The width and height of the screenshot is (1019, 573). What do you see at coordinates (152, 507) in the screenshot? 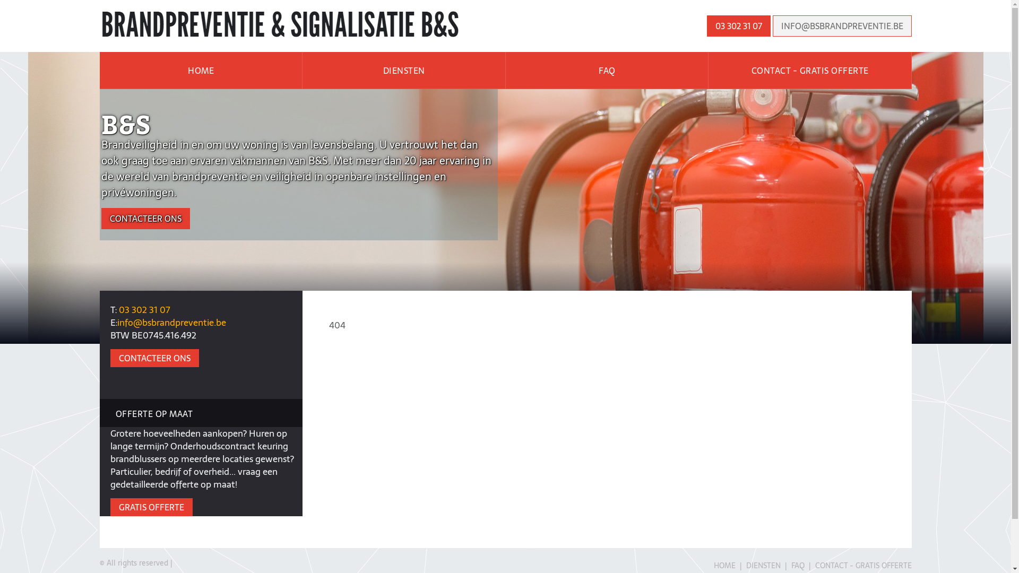
I see `GRATIS OFFERTE` at bounding box center [152, 507].